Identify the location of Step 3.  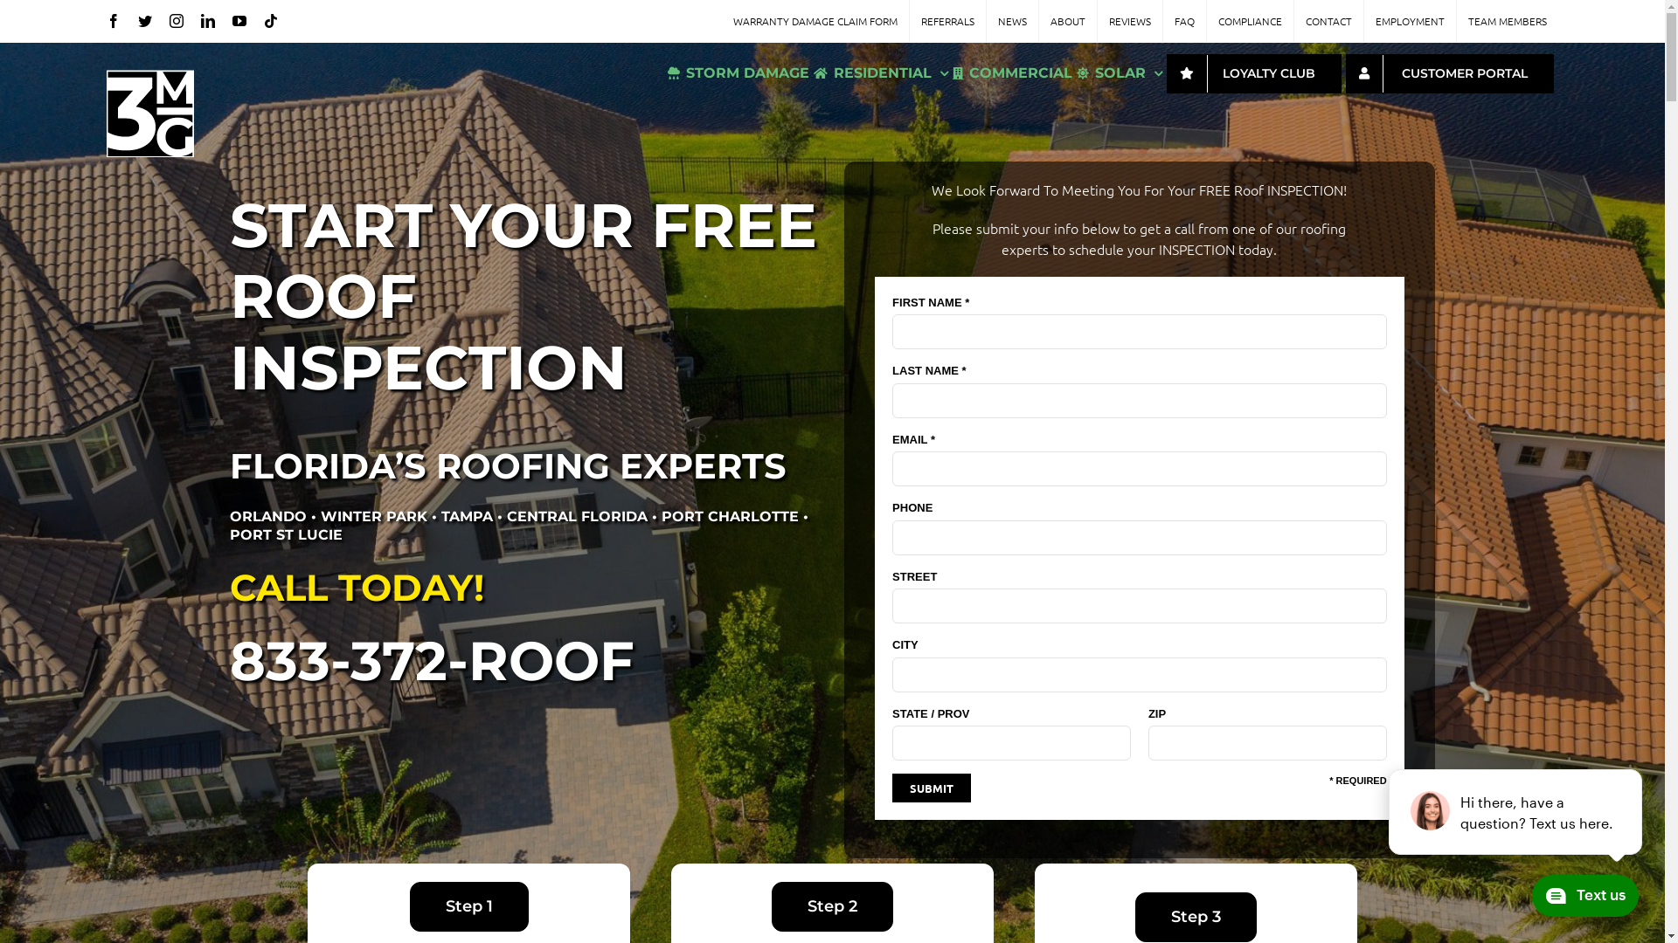
(1196, 917).